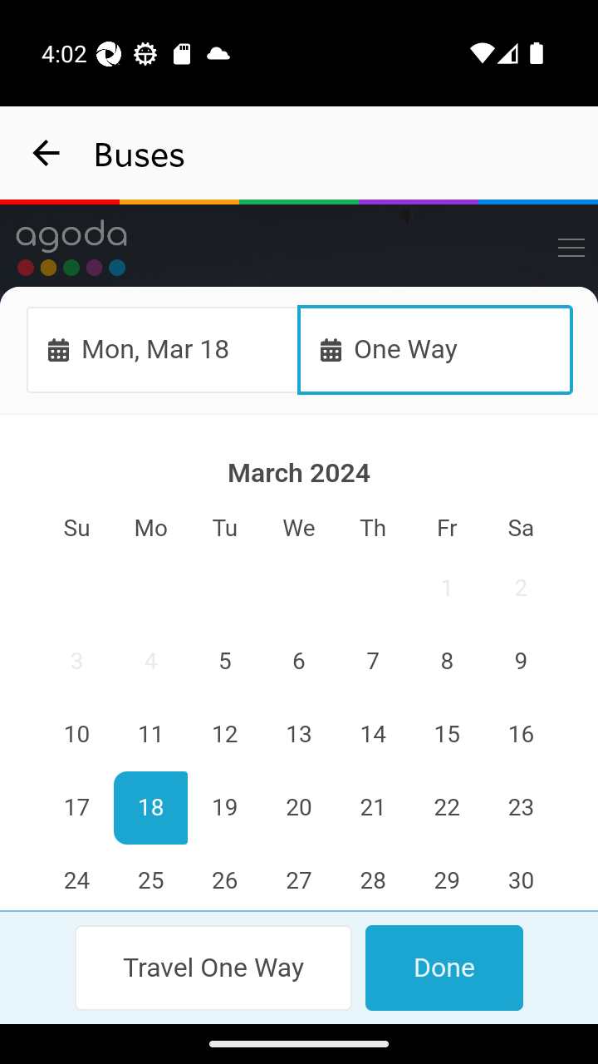  Describe the element at coordinates (520, 808) in the screenshot. I see `23` at that location.